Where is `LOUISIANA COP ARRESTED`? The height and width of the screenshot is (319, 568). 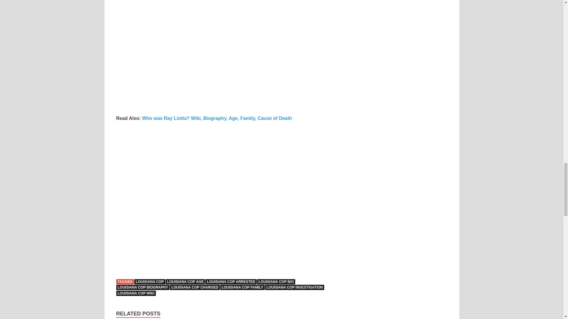 LOUISIANA COP ARRESTED is located at coordinates (231, 282).